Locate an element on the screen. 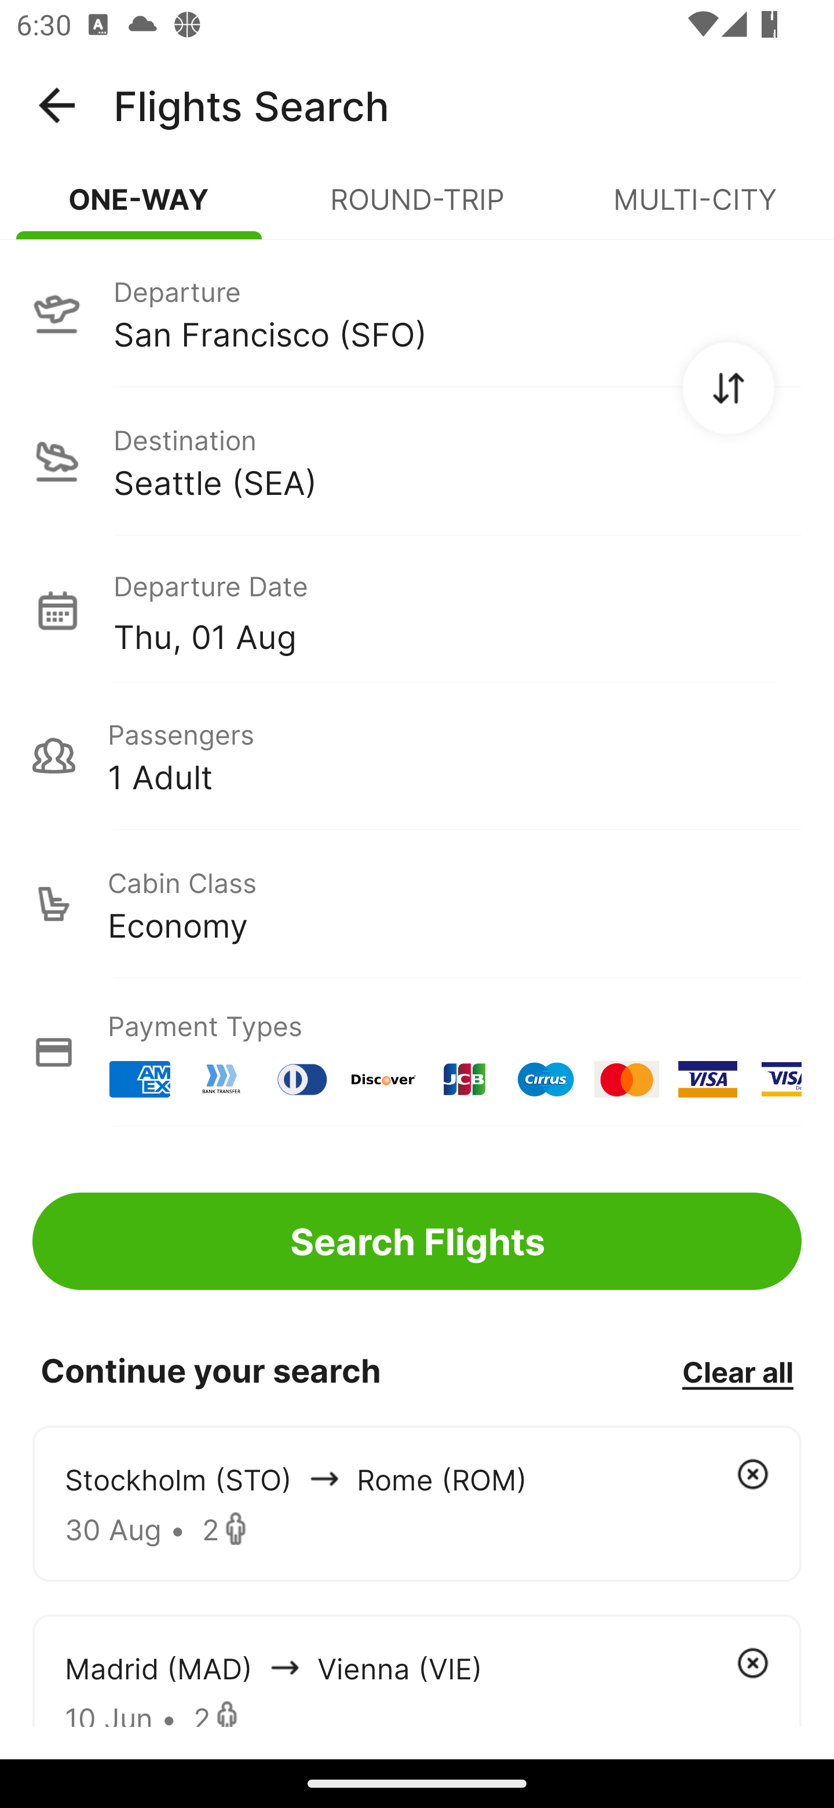  ROUND-TRIP is located at coordinates (417, 209).